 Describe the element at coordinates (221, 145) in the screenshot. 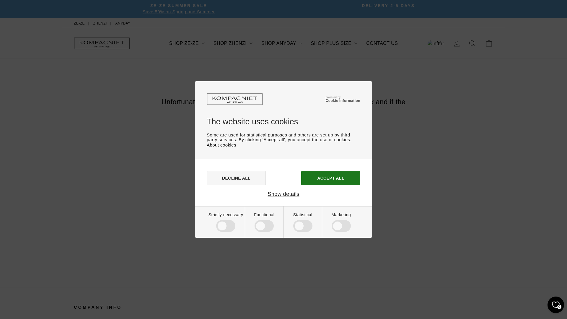

I see `About cookies` at that location.